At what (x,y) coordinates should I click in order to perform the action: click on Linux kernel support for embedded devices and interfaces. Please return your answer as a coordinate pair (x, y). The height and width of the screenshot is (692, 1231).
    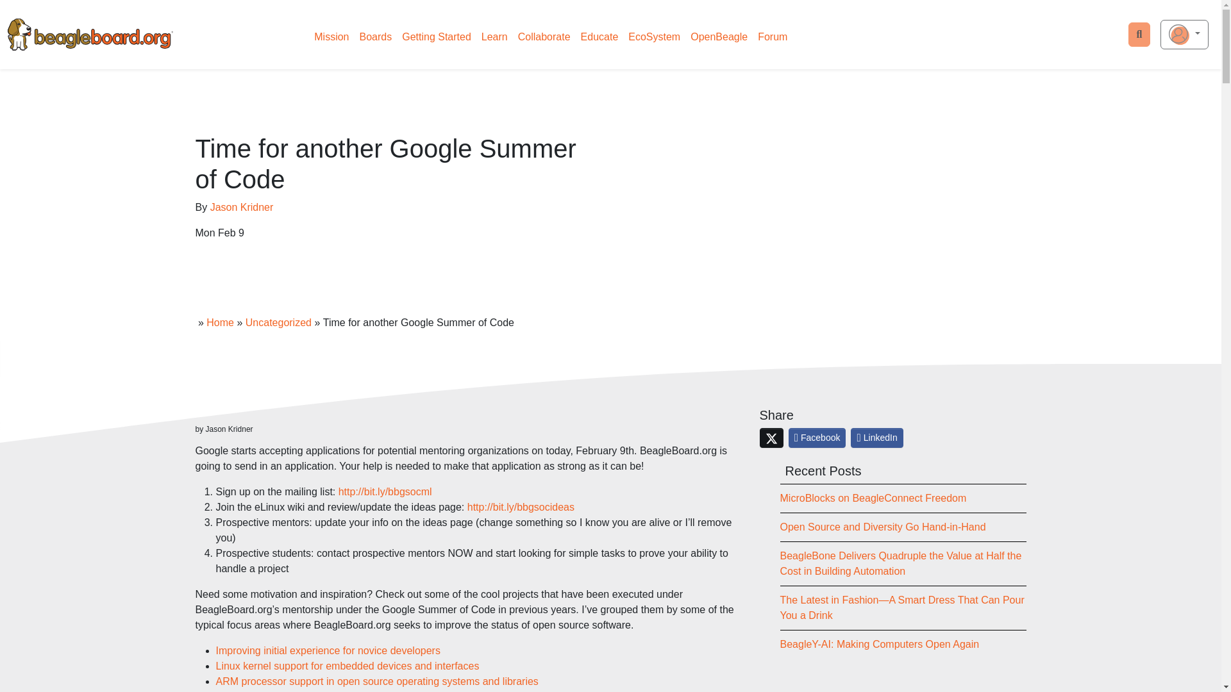
    Looking at the image, I should click on (347, 666).